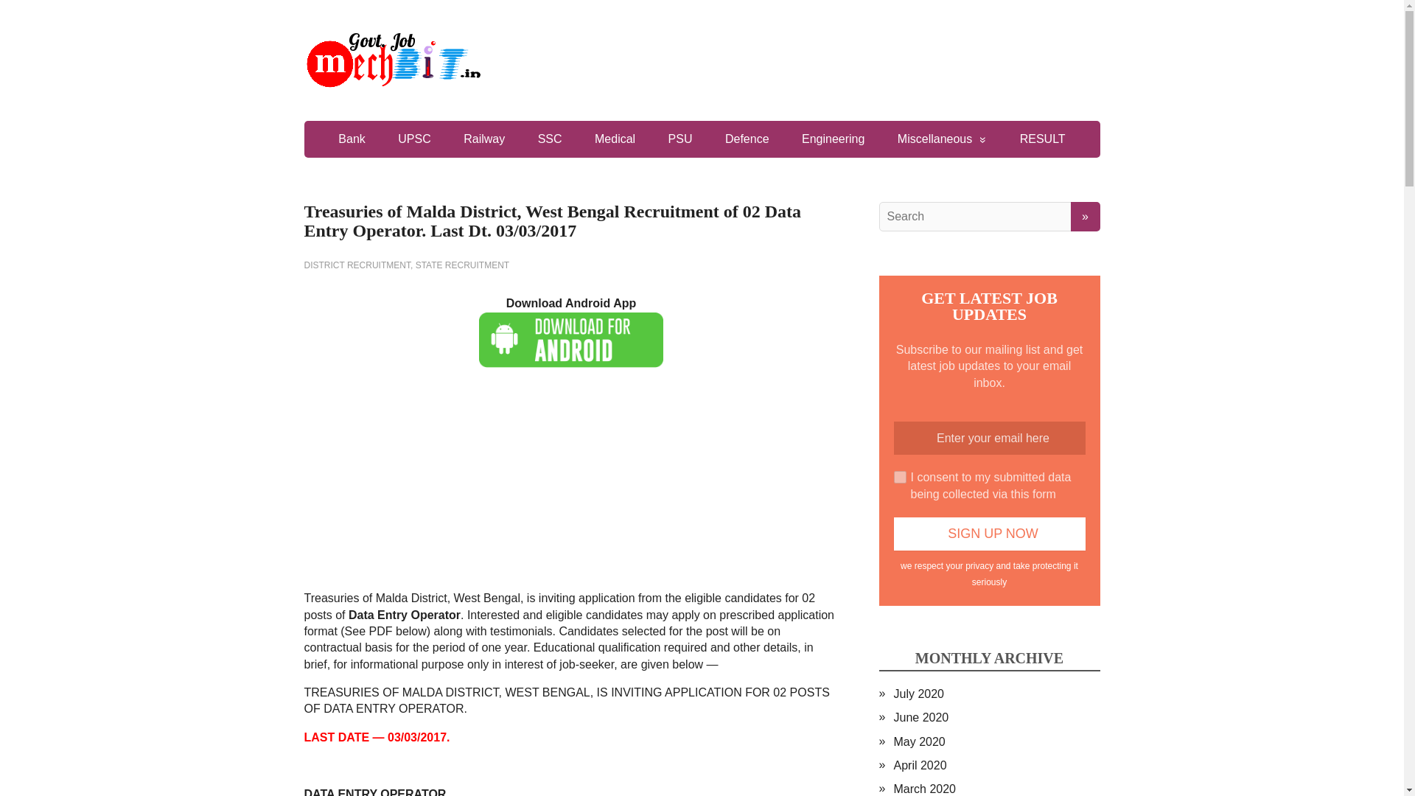  I want to click on March 2020, so click(924, 789).